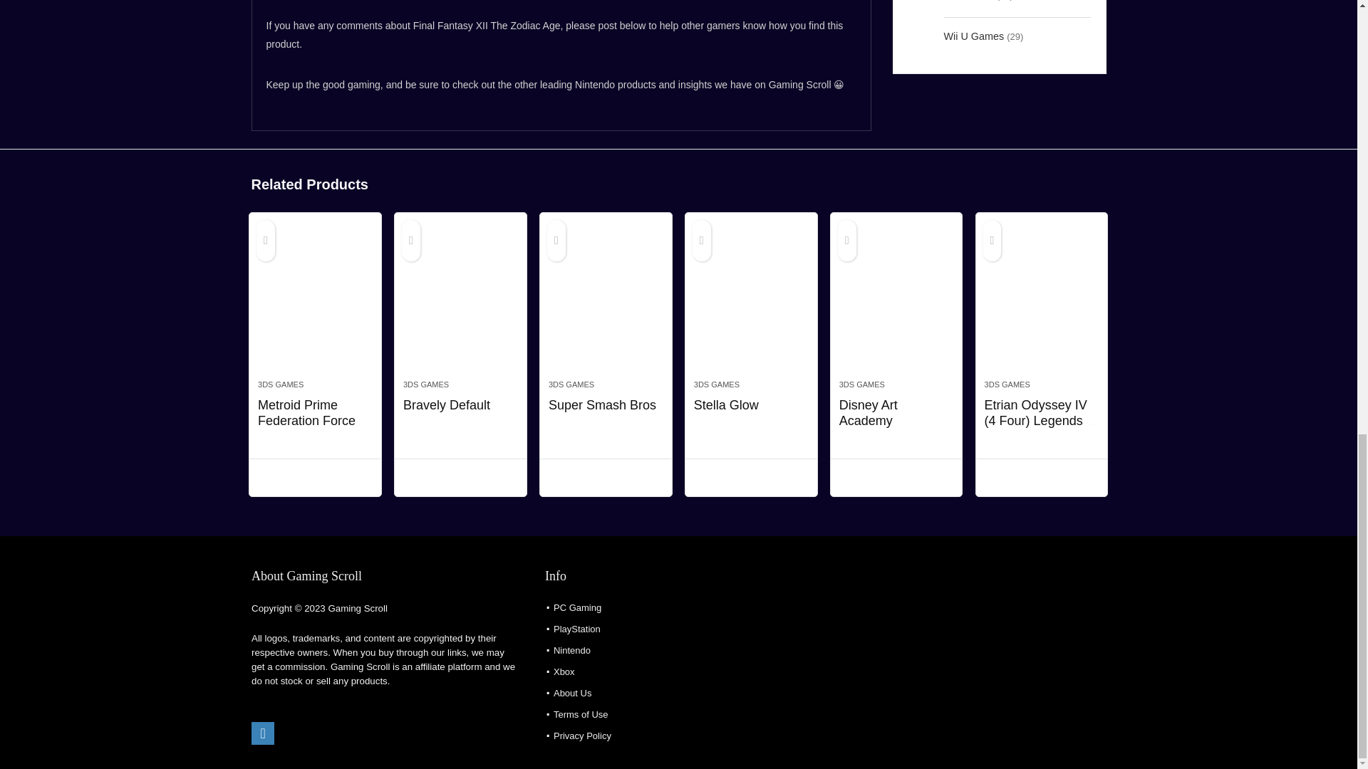 This screenshot has width=1368, height=769. What do you see at coordinates (968, 7) in the screenshot?
I see `Wii Games` at bounding box center [968, 7].